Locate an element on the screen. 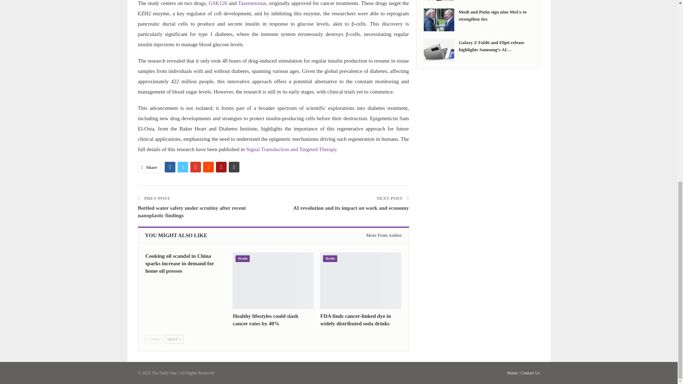 The height and width of the screenshot is (384, 683). Next is located at coordinates (174, 339).